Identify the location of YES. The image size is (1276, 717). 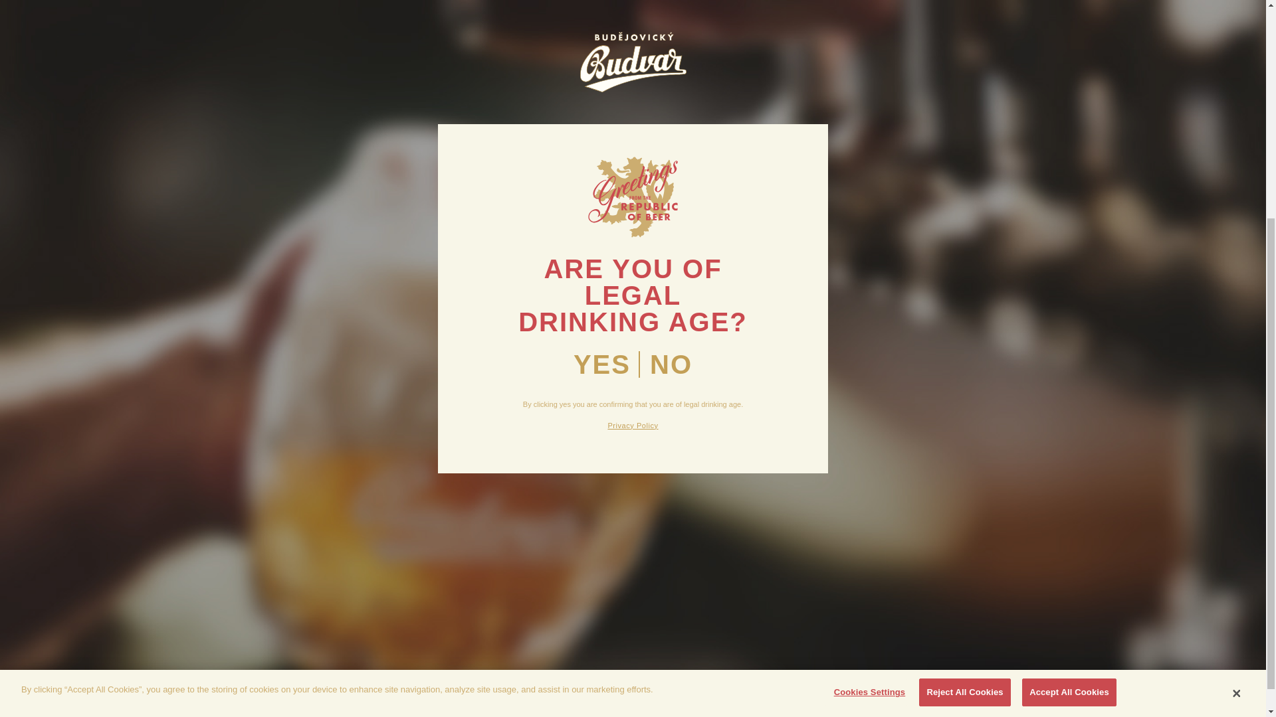
(601, 46).